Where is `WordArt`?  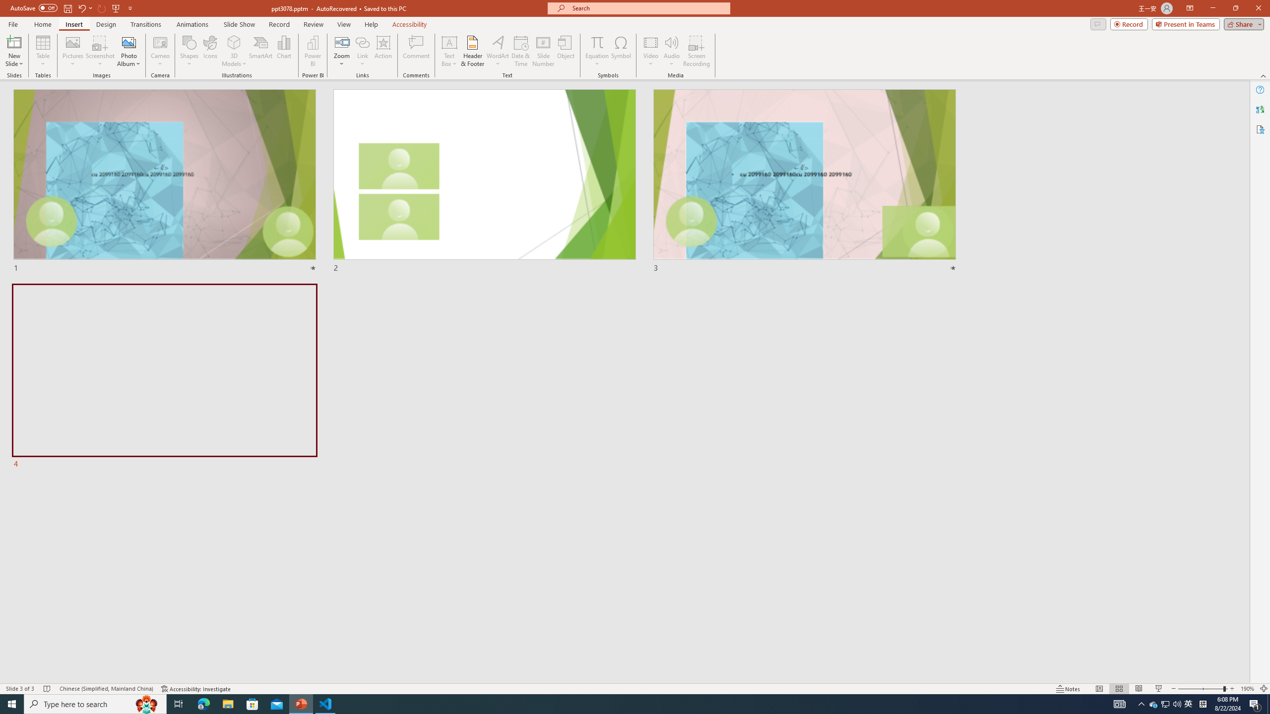 WordArt is located at coordinates (498, 51).